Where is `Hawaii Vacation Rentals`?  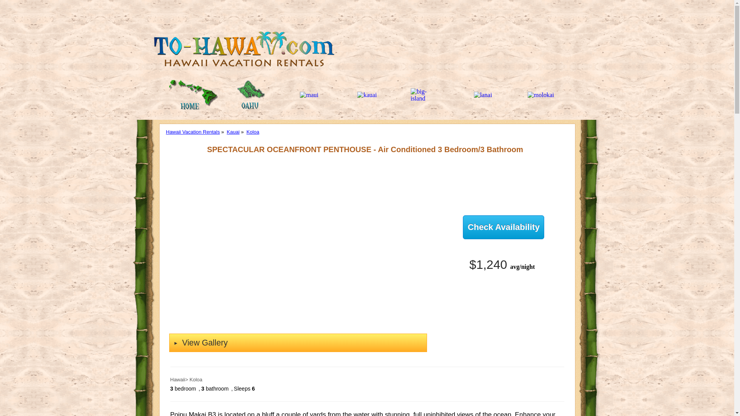 Hawaii Vacation Rentals is located at coordinates (193, 132).